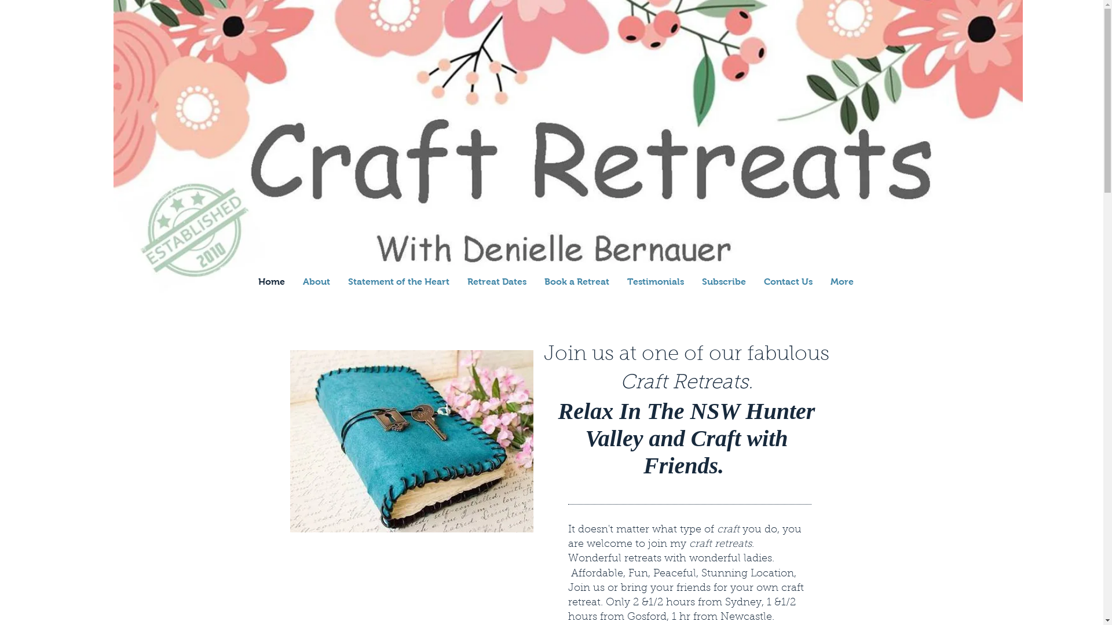  Describe the element at coordinates (788, 281) in the screenshot. I see `Contact Us` at that location.